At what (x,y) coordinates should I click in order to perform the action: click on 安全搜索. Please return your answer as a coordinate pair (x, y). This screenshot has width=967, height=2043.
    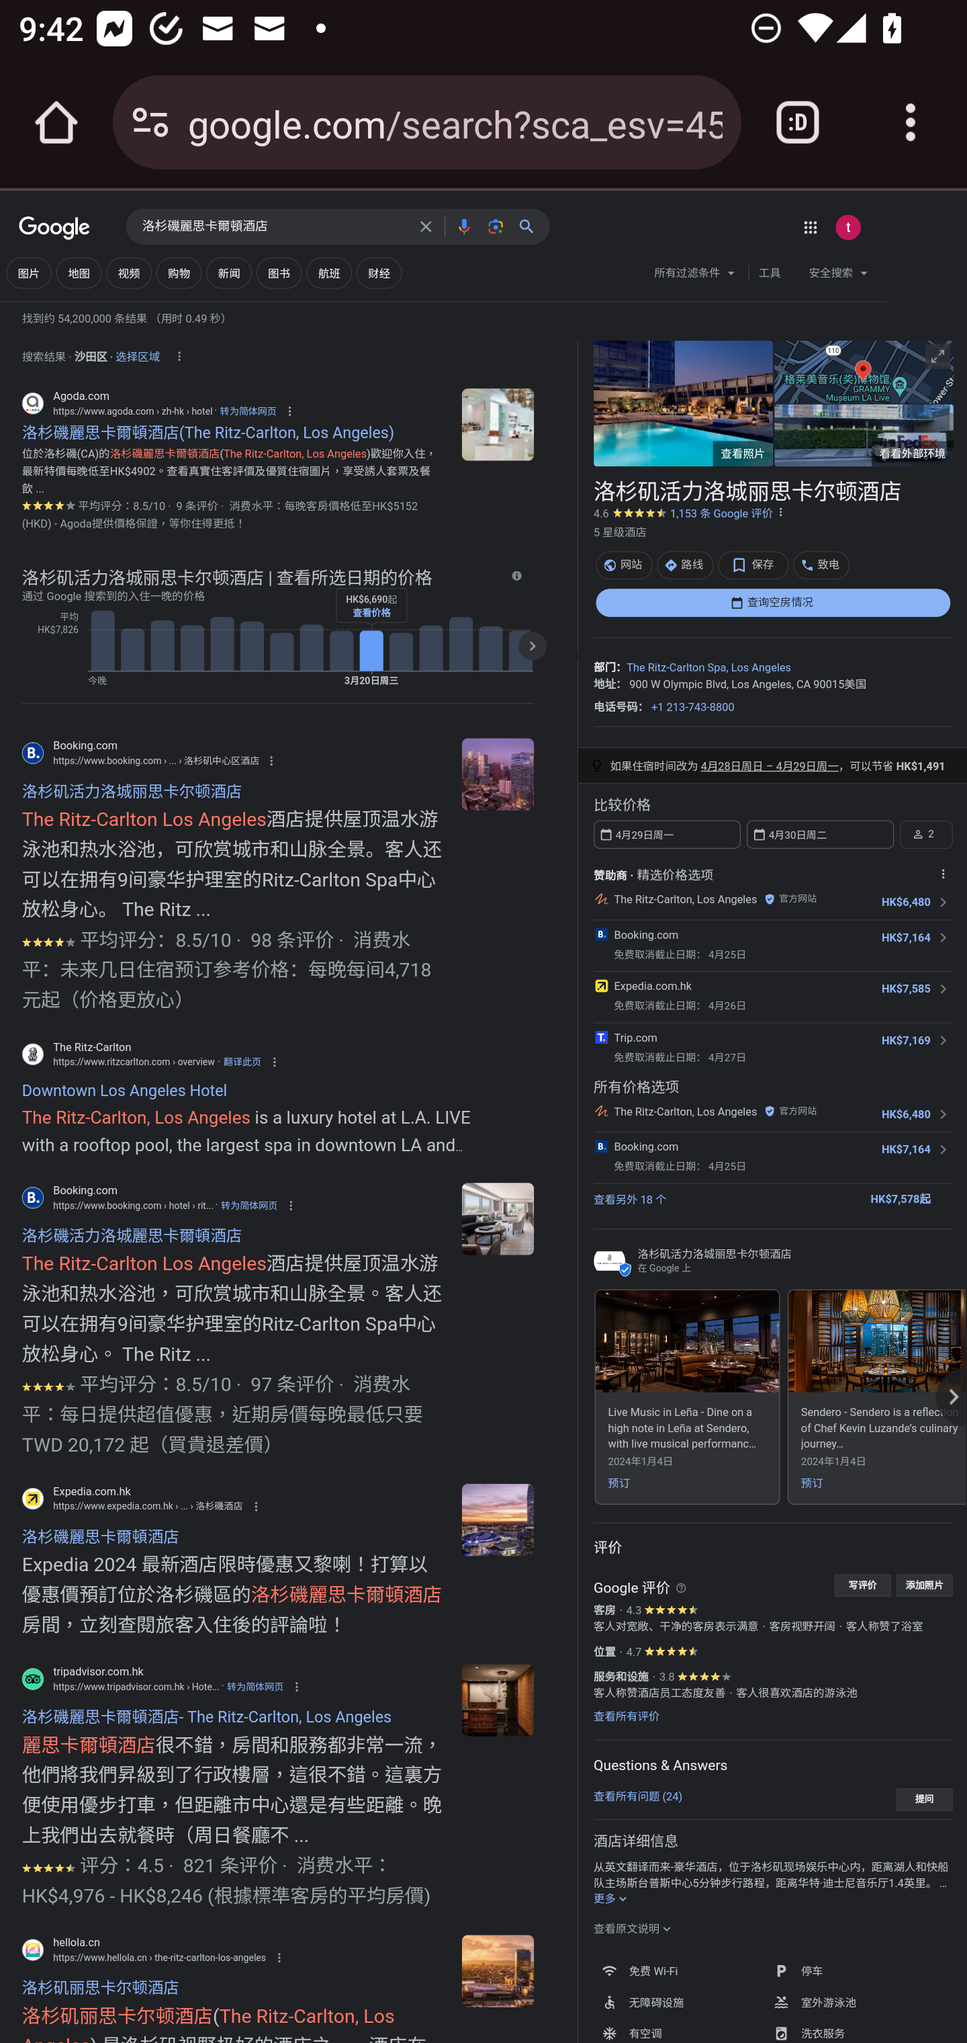
    Looking at the image, I should click on (838, 276).